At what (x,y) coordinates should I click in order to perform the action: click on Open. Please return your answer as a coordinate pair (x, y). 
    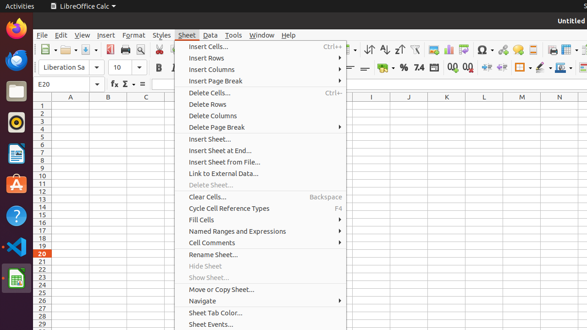
    Looking at the image, I should click on (69, 49).